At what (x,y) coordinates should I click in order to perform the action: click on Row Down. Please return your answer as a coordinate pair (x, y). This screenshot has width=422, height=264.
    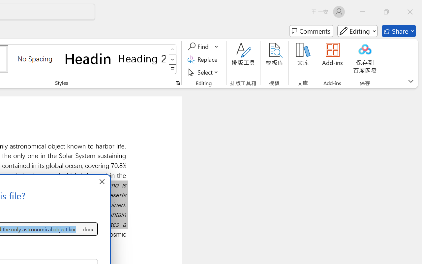
    Looking at the image, I should click on (173, 59).